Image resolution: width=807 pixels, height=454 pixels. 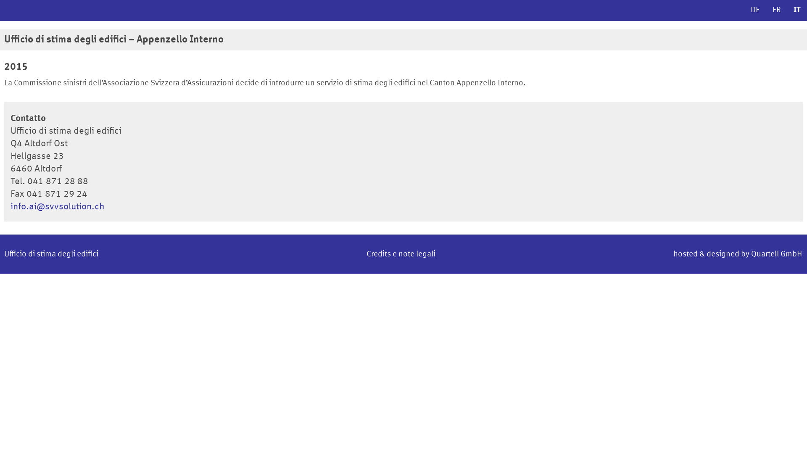 What do you see at coordinates (755, 10) in the screenshot?
I see `DE` at bounding box center [755, 10].